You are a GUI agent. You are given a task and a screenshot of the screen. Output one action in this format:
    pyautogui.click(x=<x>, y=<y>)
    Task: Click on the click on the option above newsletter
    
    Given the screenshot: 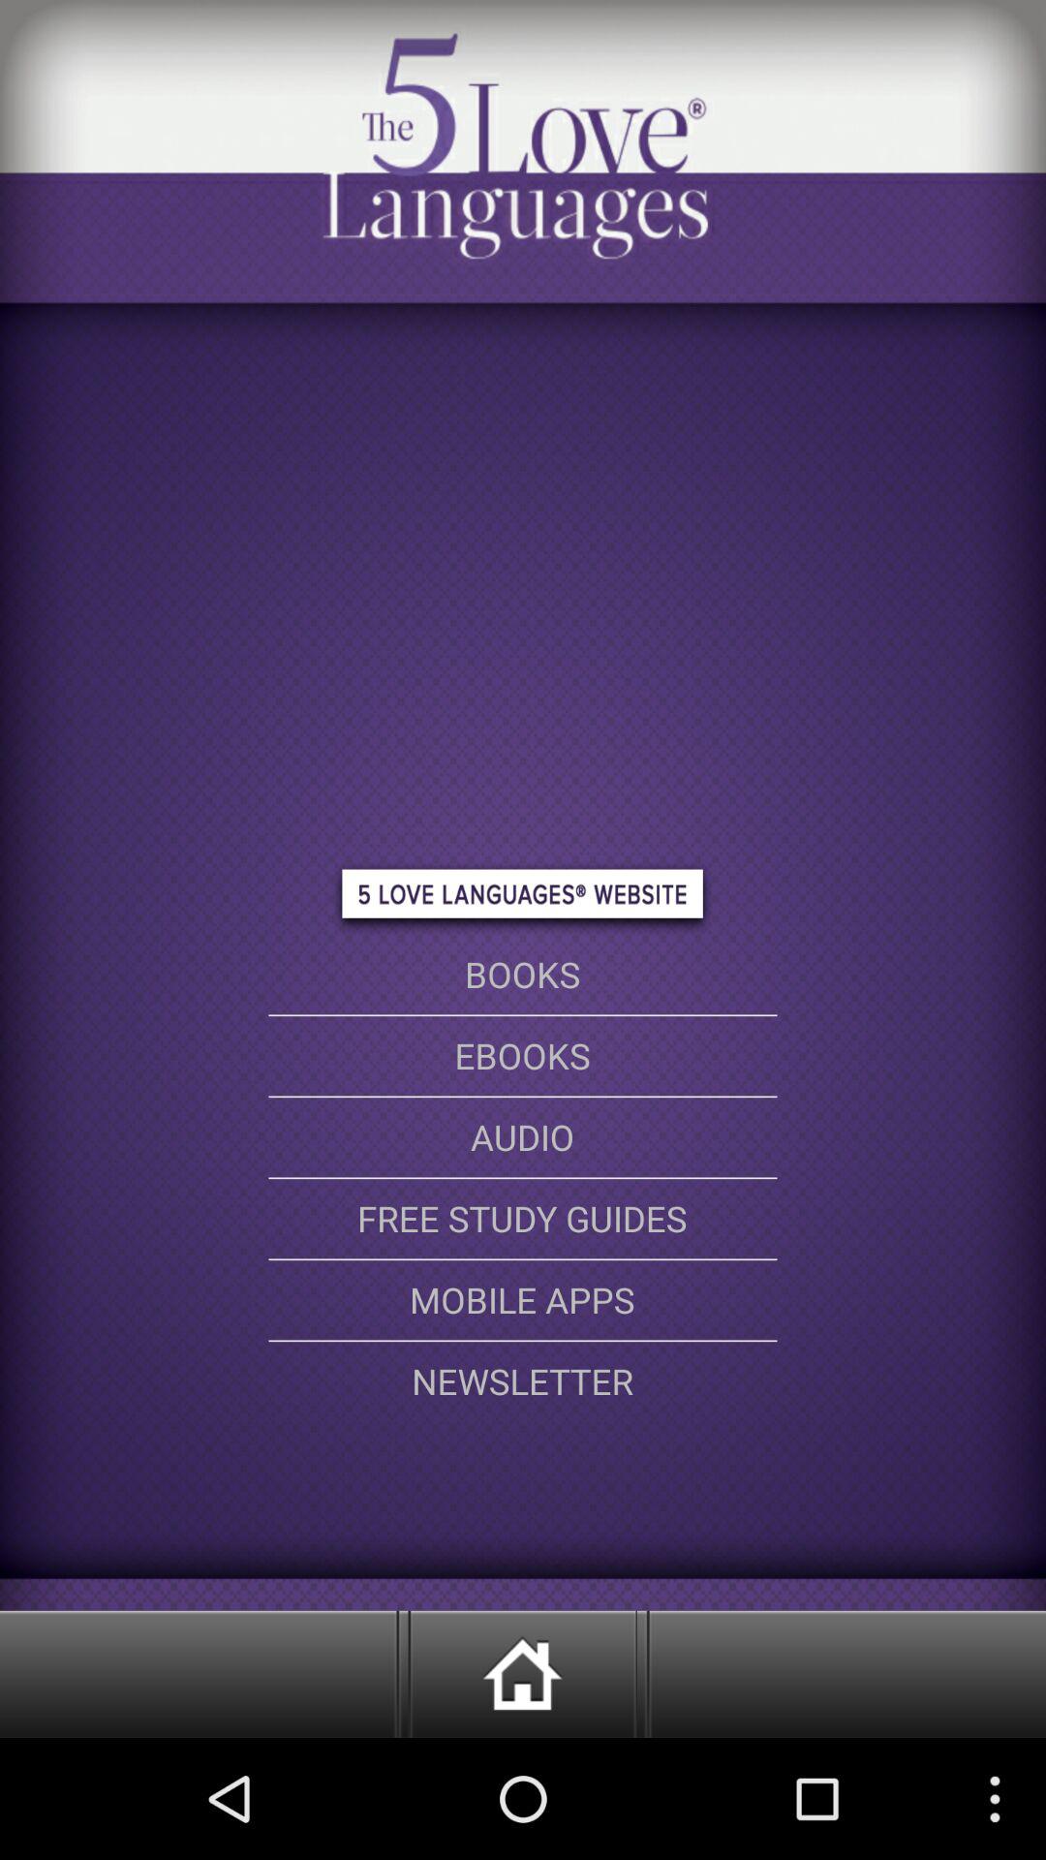 What is the action you would take?
    pyautogui.click(x=523, y=1300)
    